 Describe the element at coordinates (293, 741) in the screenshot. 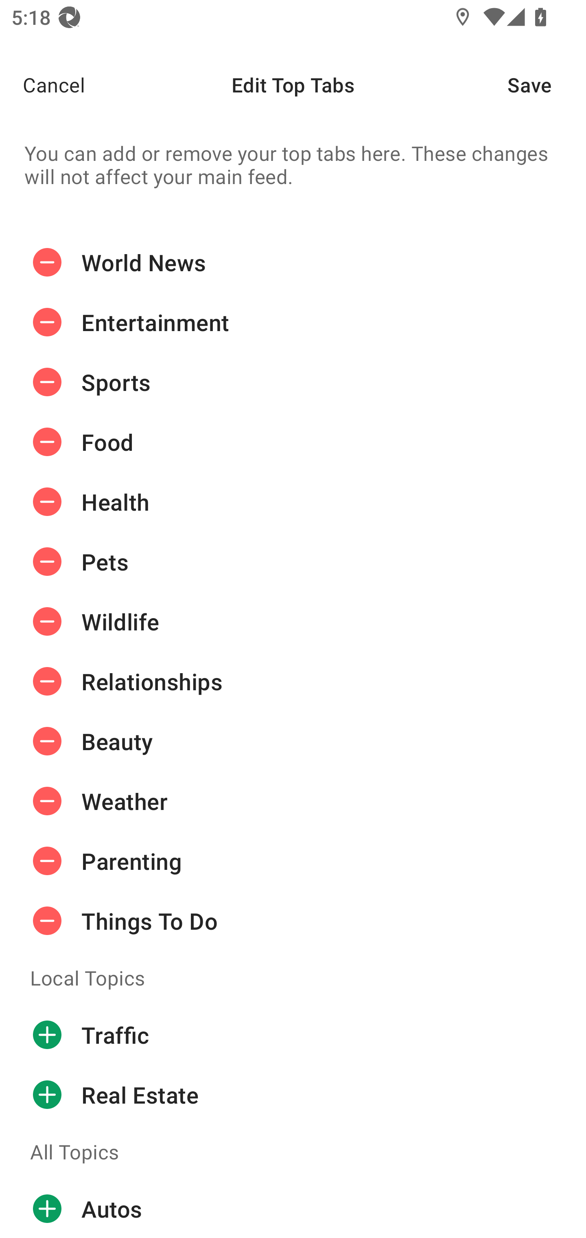

I see `Beauty` at that location.